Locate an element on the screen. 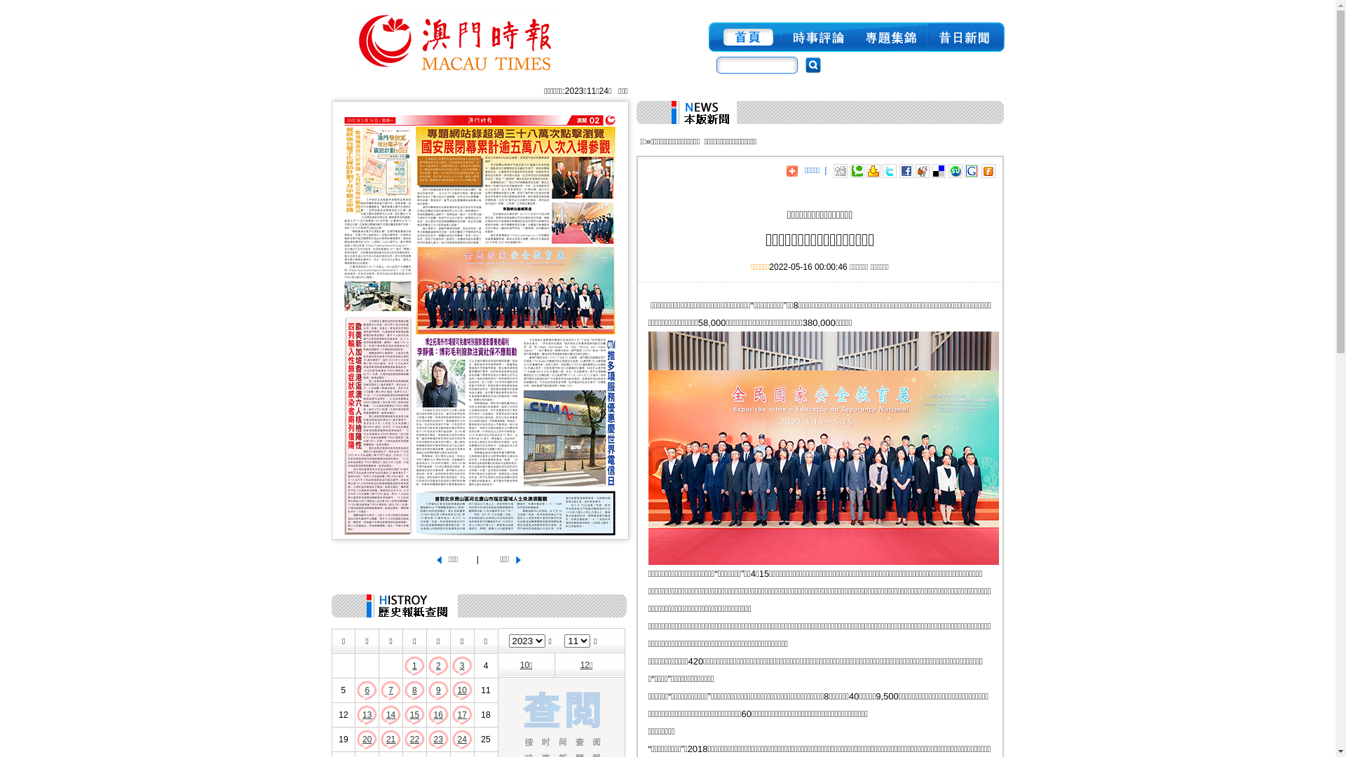 The image size is (1346, 757). 9 is located at coordinates (439, 690).